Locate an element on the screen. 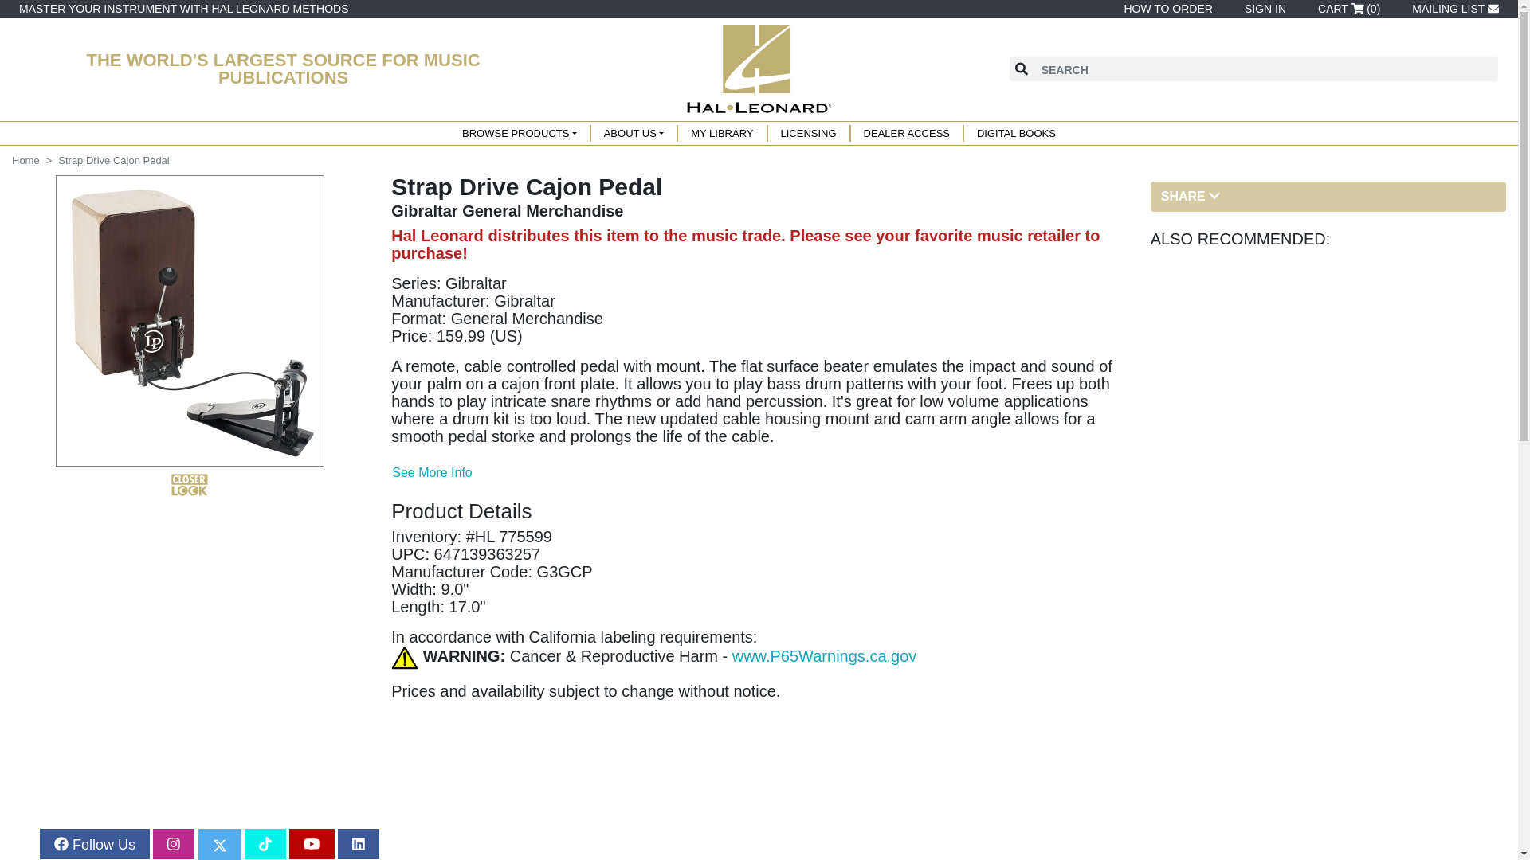 Image resolution: width=1530 pixels, height=860 pixels. MAILING LIST is located at coordinates (1452, 9).